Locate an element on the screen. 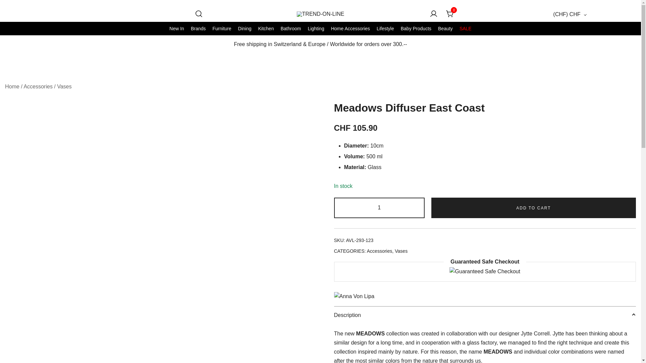  Search for a product is located at coordinates (199, 14).